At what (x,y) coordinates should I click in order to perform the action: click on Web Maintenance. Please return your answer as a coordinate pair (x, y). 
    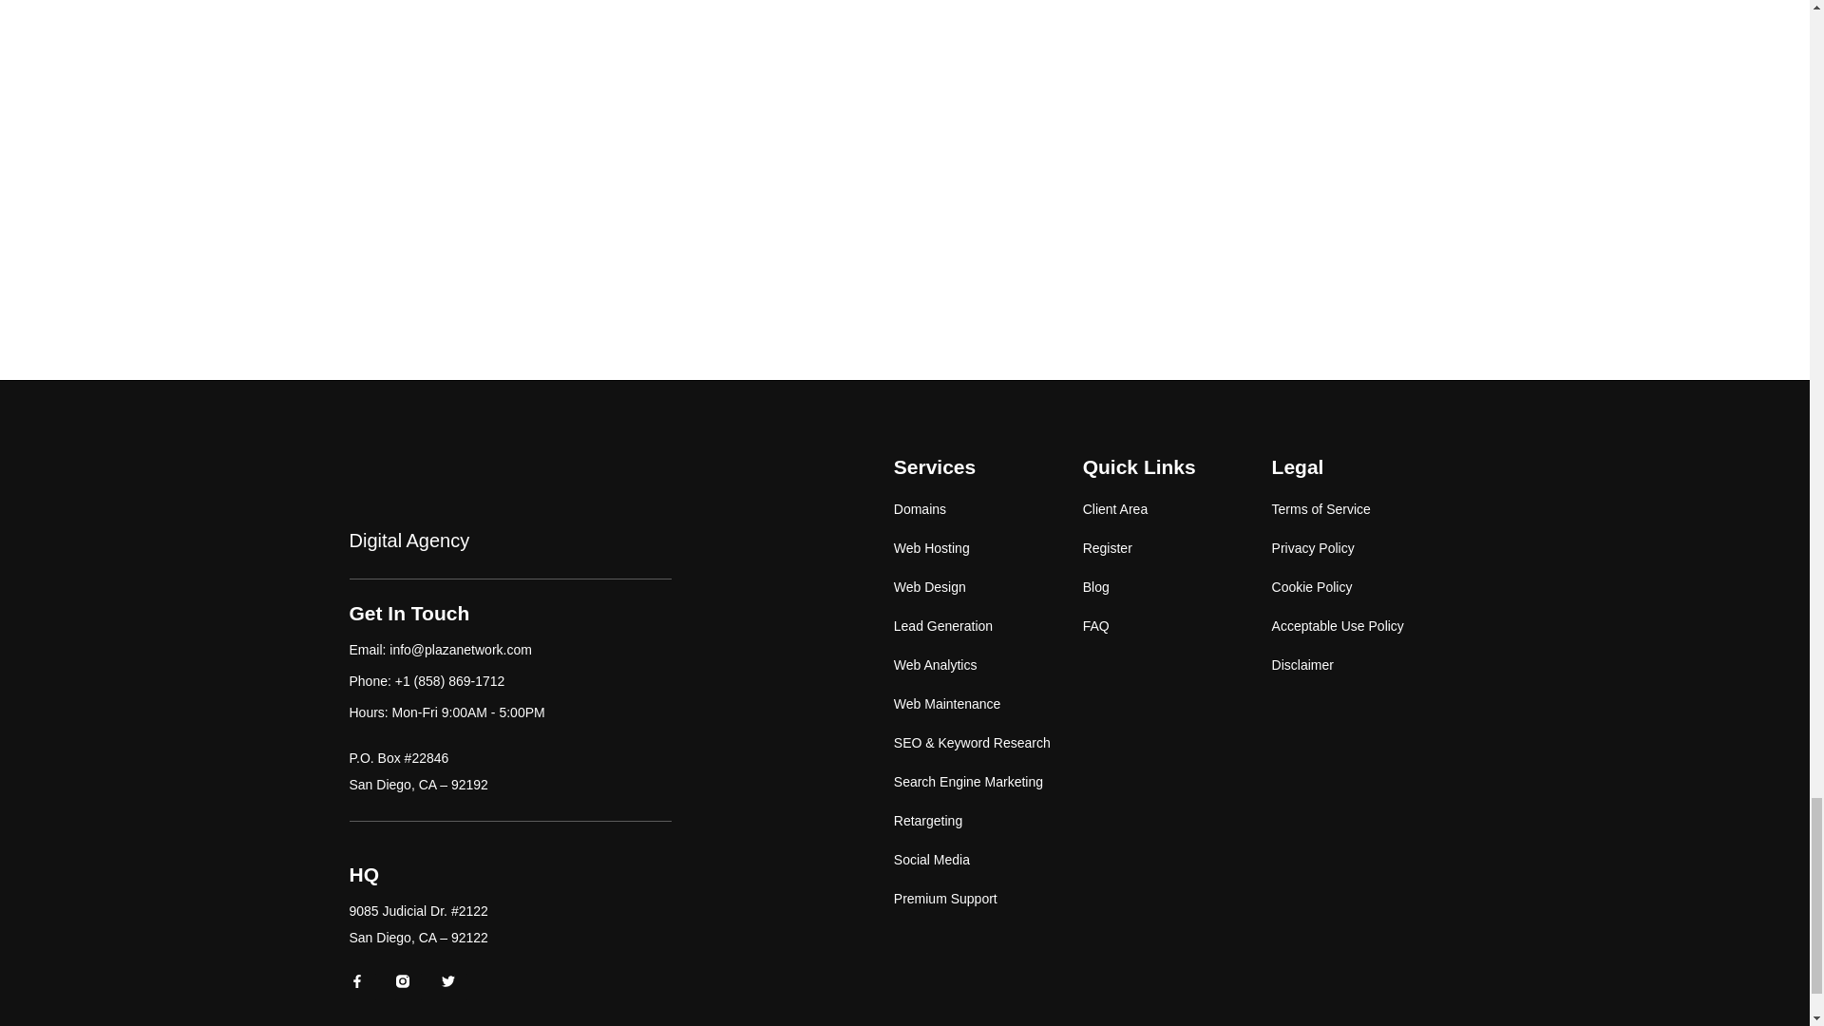
    Looking at the image, I should click on (988, 704).